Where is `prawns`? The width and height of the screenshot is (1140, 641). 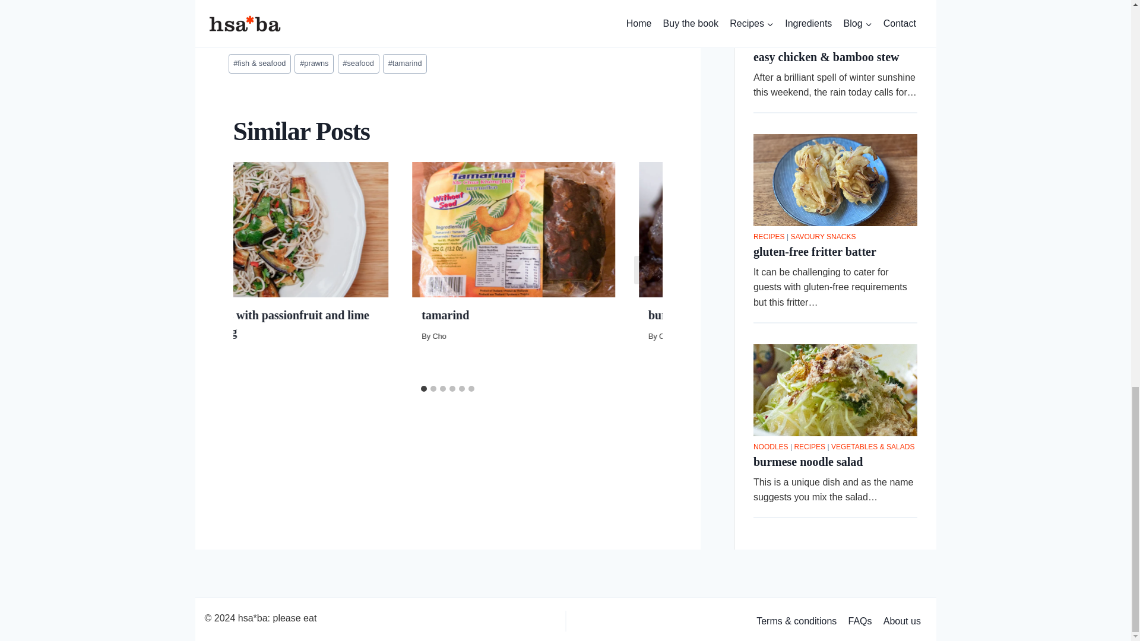
prawns is located at coordinates (313, 64).